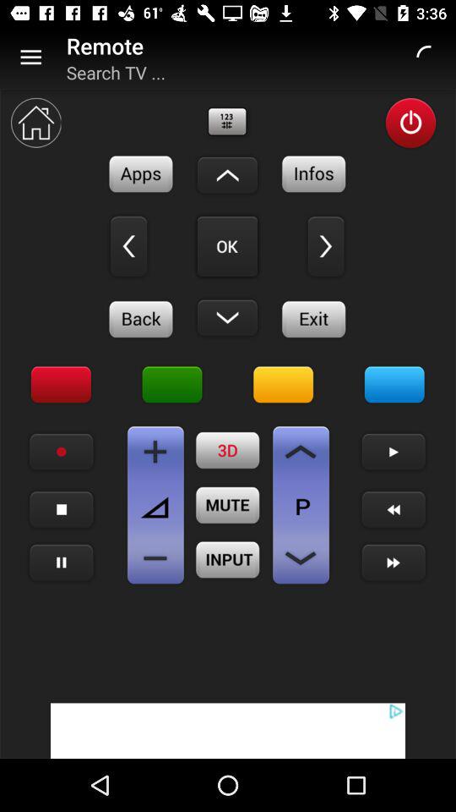 This screenshot has width=456, height=812. I want to click on go to previous, so click(394, 509).